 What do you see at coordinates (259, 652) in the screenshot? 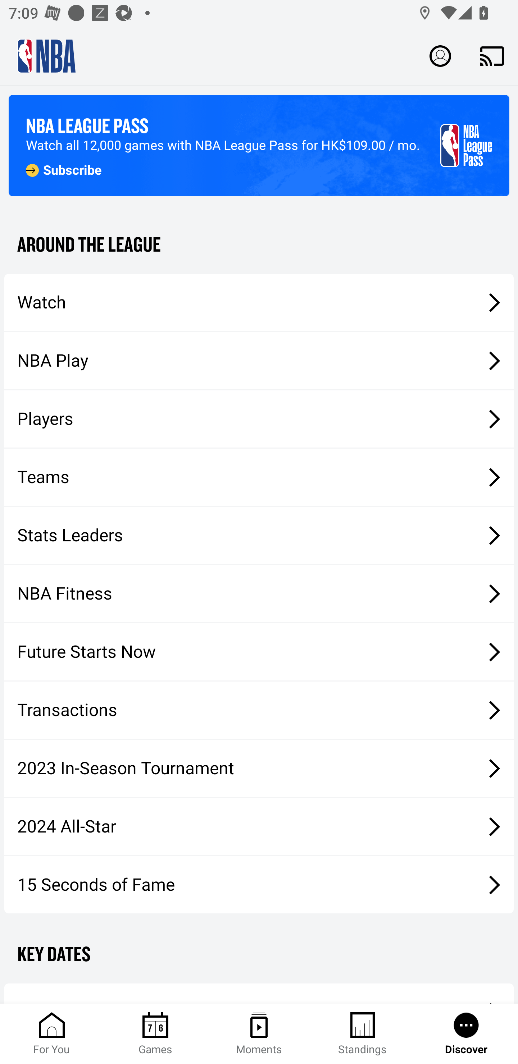
I see `Future Starts Now` at bounding box center [259, 652].